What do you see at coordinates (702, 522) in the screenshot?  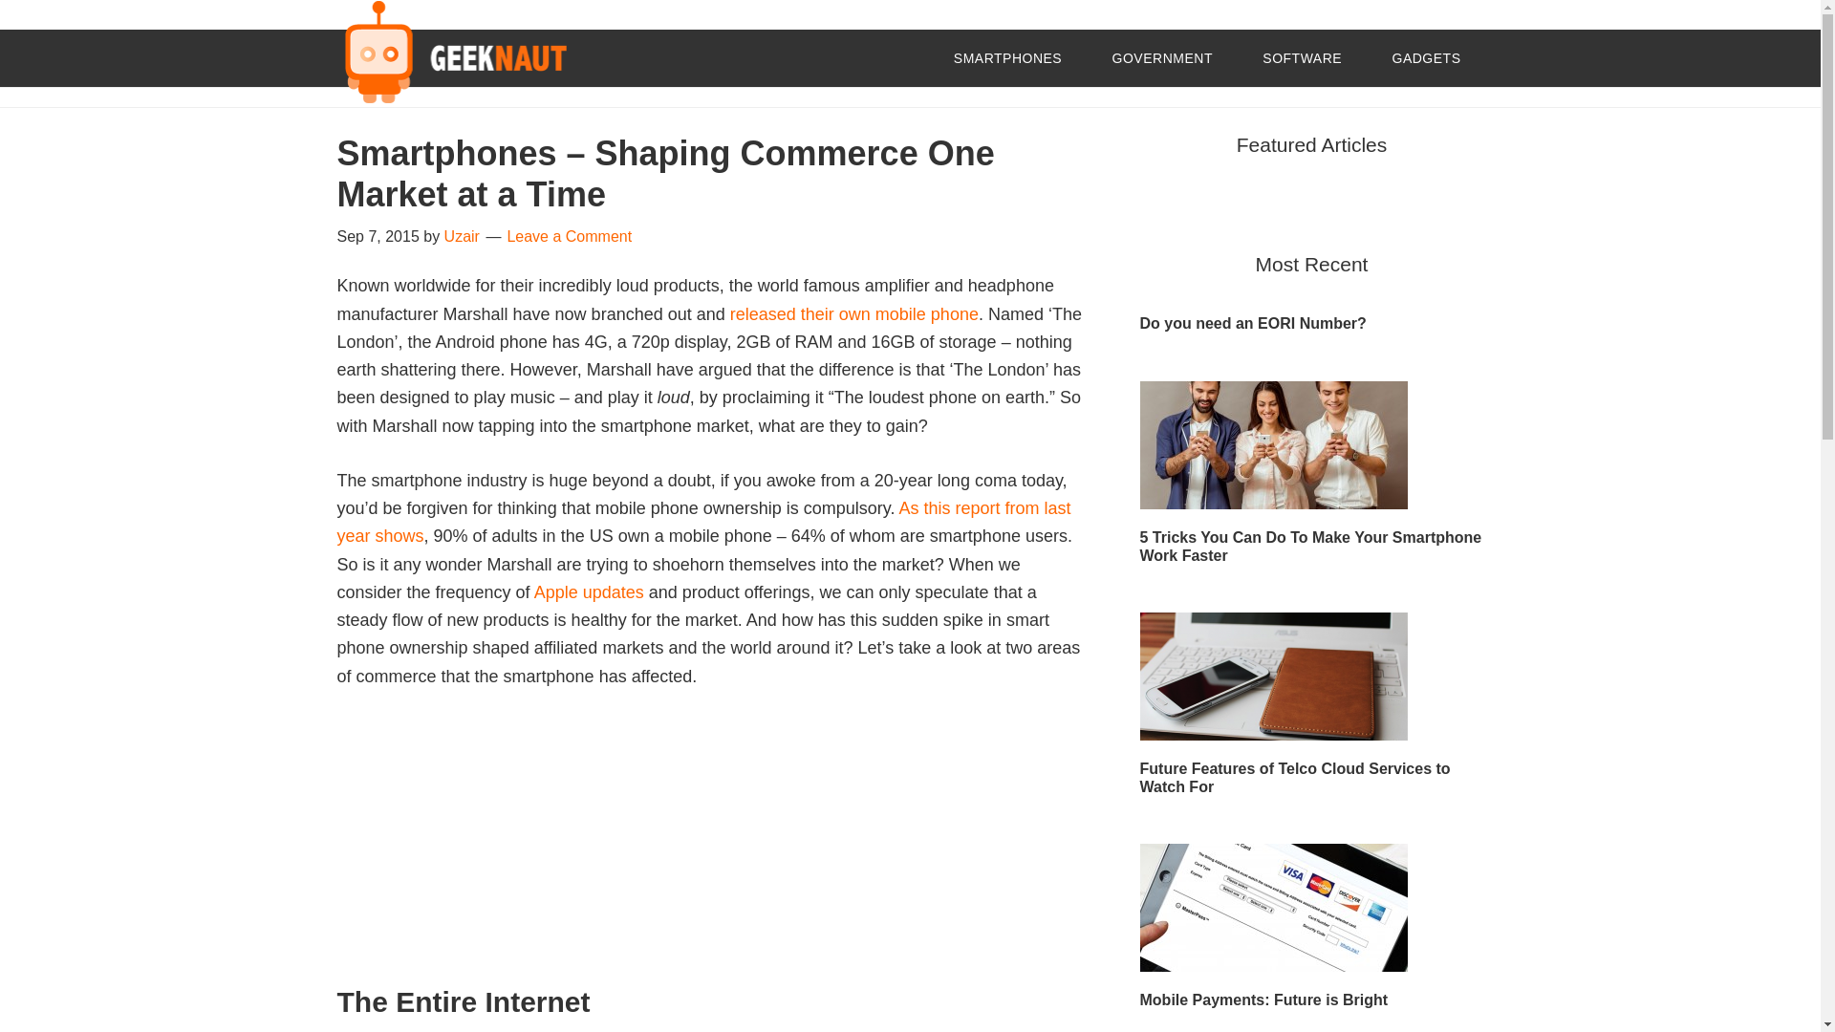 I see `As this report from last year shows` at bounding box center [702, 522].